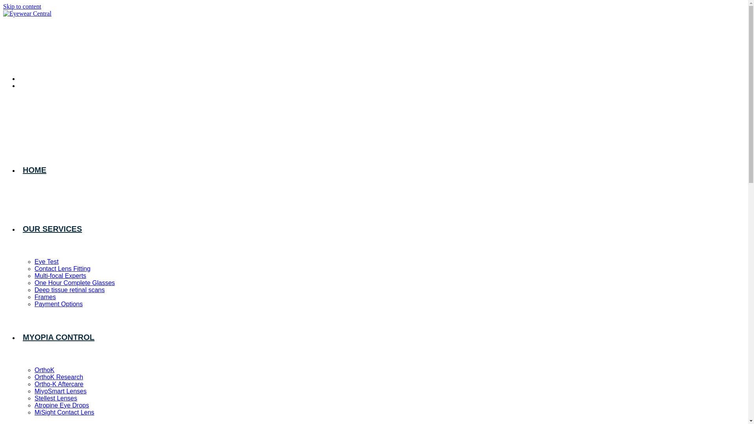 Image resolution: width=754 pixels, height=424 pixels. Describe the element at coordinates (35, 170) in the screenshot. I see `HOME` at that location.